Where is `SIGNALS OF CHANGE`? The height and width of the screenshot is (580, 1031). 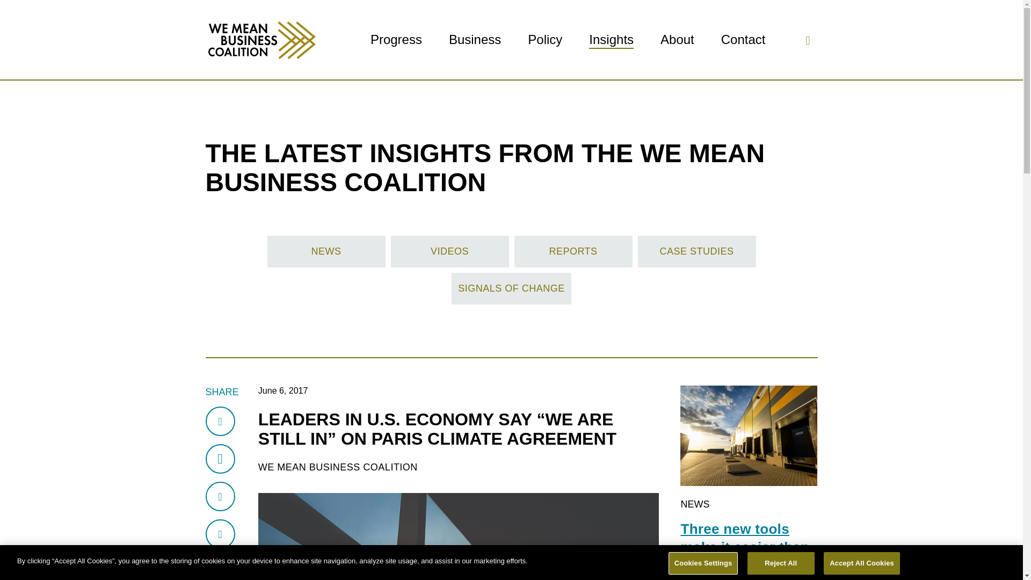 SIGNALS OF CHANGE is located at coordinates (511, 288).